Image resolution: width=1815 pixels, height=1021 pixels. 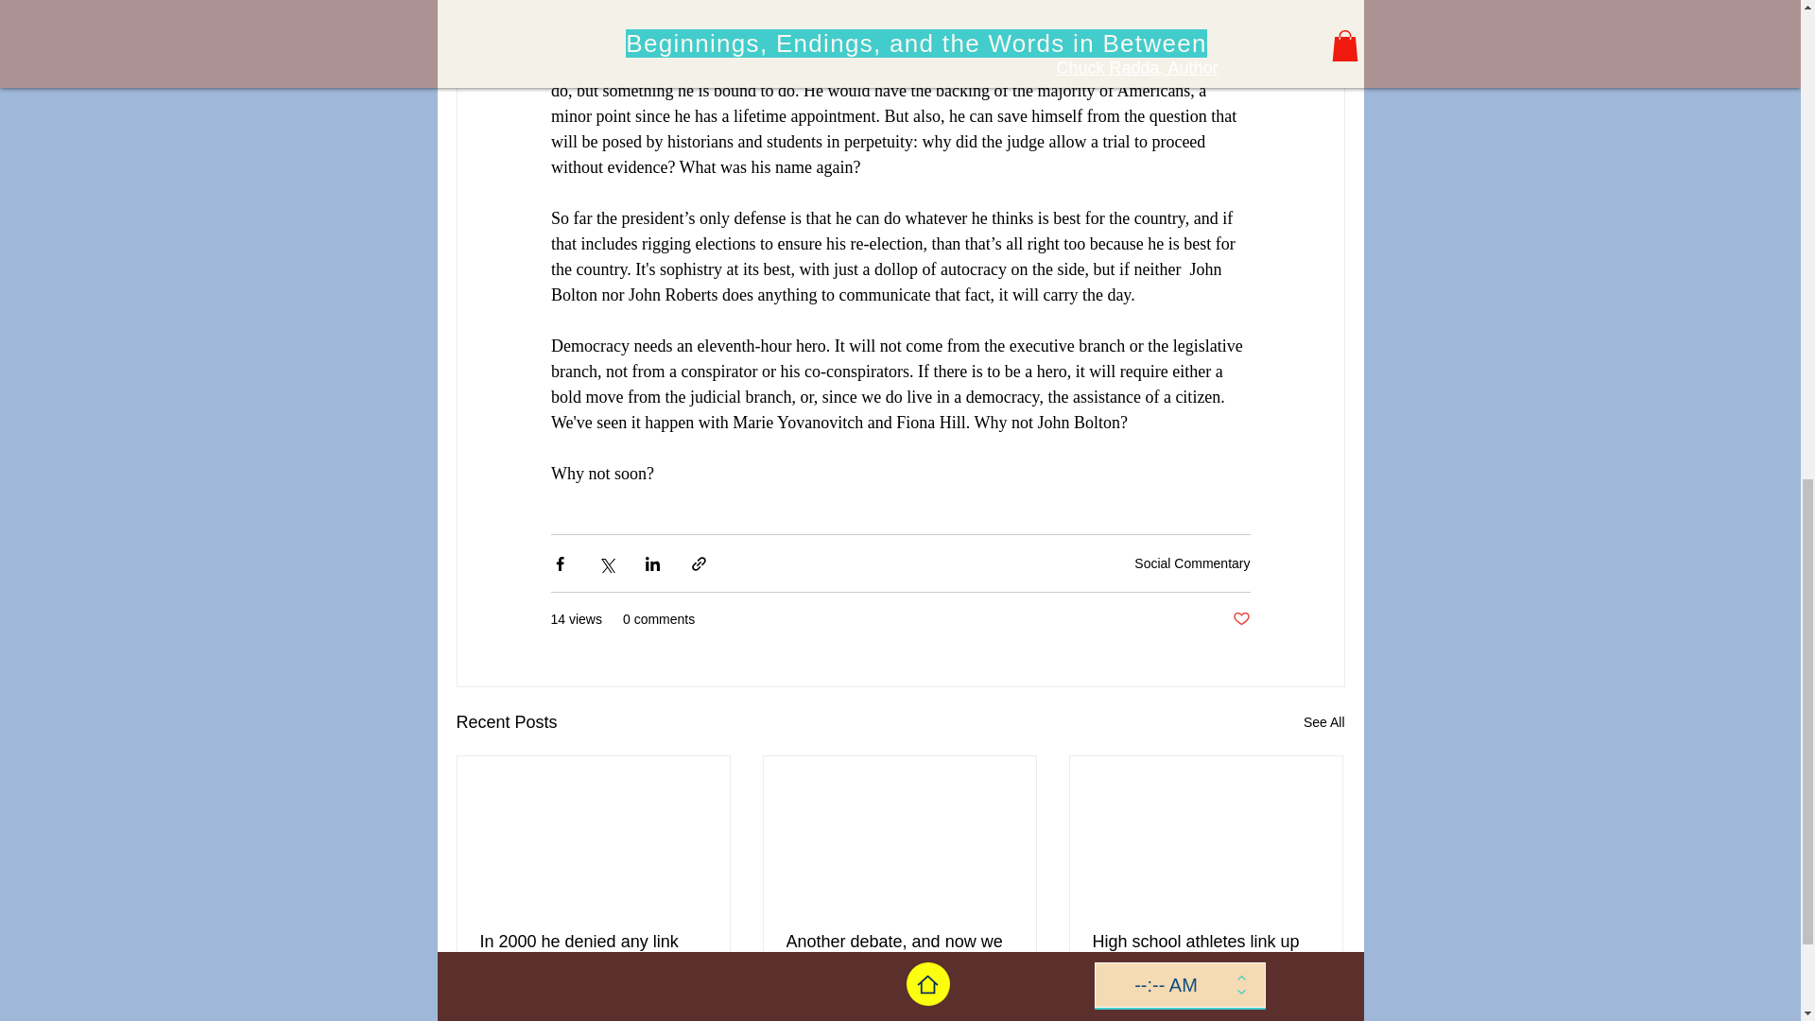 I want to click on See All, so click(x=1240, y=619).